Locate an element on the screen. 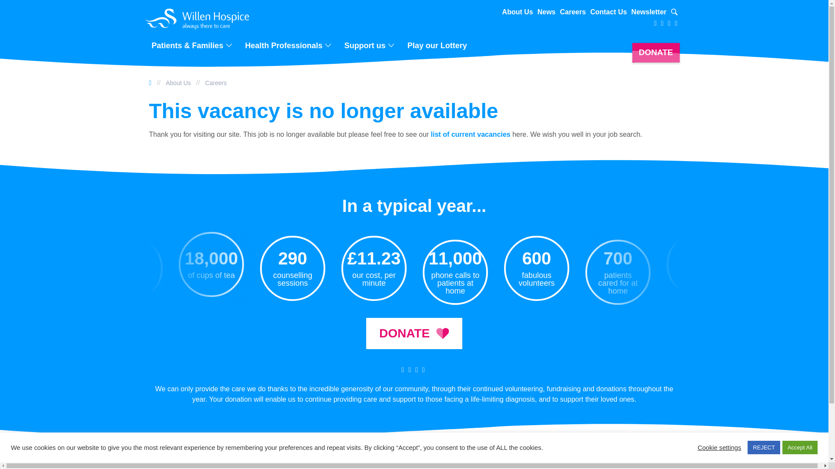 The image size is (835, 469). Donate is located at coordinates (414, 334).